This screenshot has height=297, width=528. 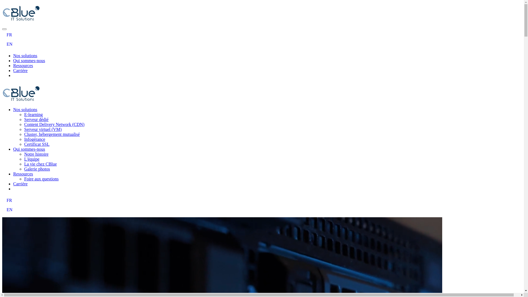 What do you see at coordinates (25, 109) in the screenshot?
I see `Nos solutions` at bounding box center [25, 109].